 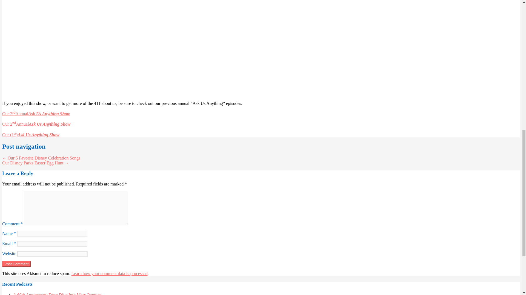 I want to click on Post Comment, so click(x=16, y=264).